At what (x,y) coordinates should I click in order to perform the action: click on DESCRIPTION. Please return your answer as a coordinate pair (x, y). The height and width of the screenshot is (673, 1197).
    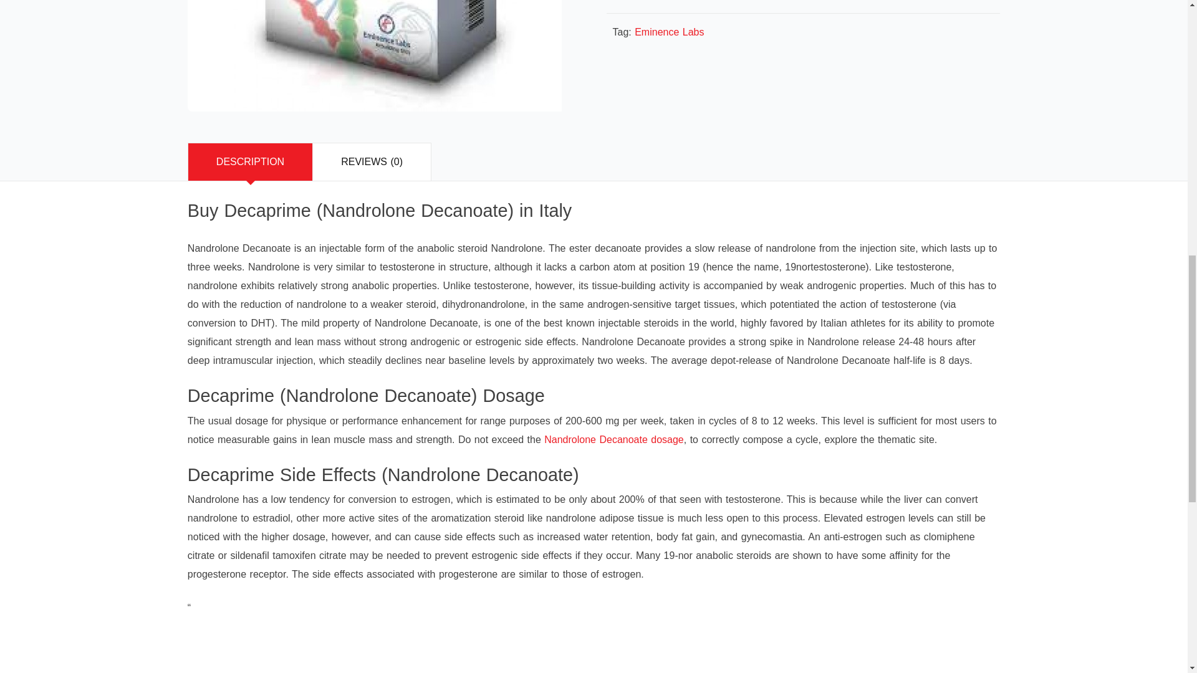
    Looking at the image, I should click on (250, 162).